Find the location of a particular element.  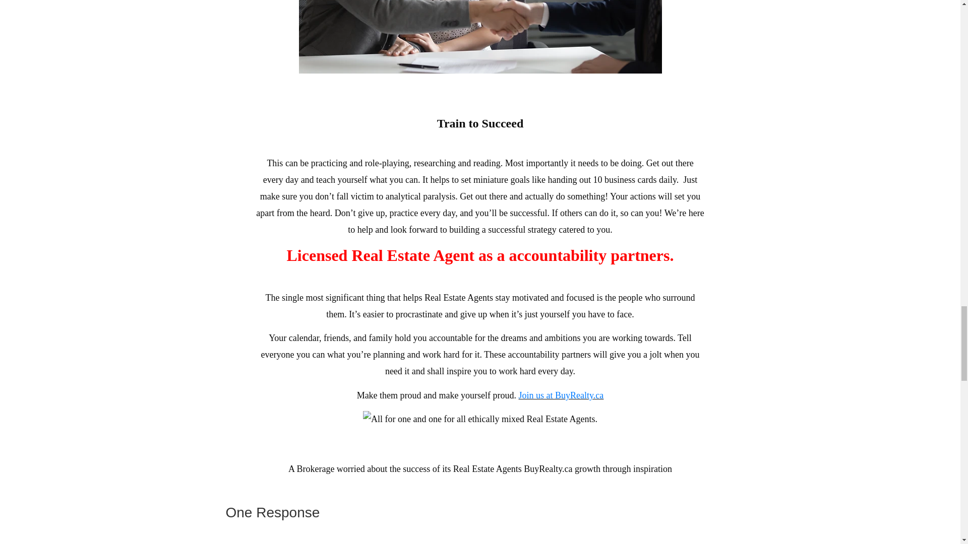

Justin Mikos is located at coordinates (278, 543).